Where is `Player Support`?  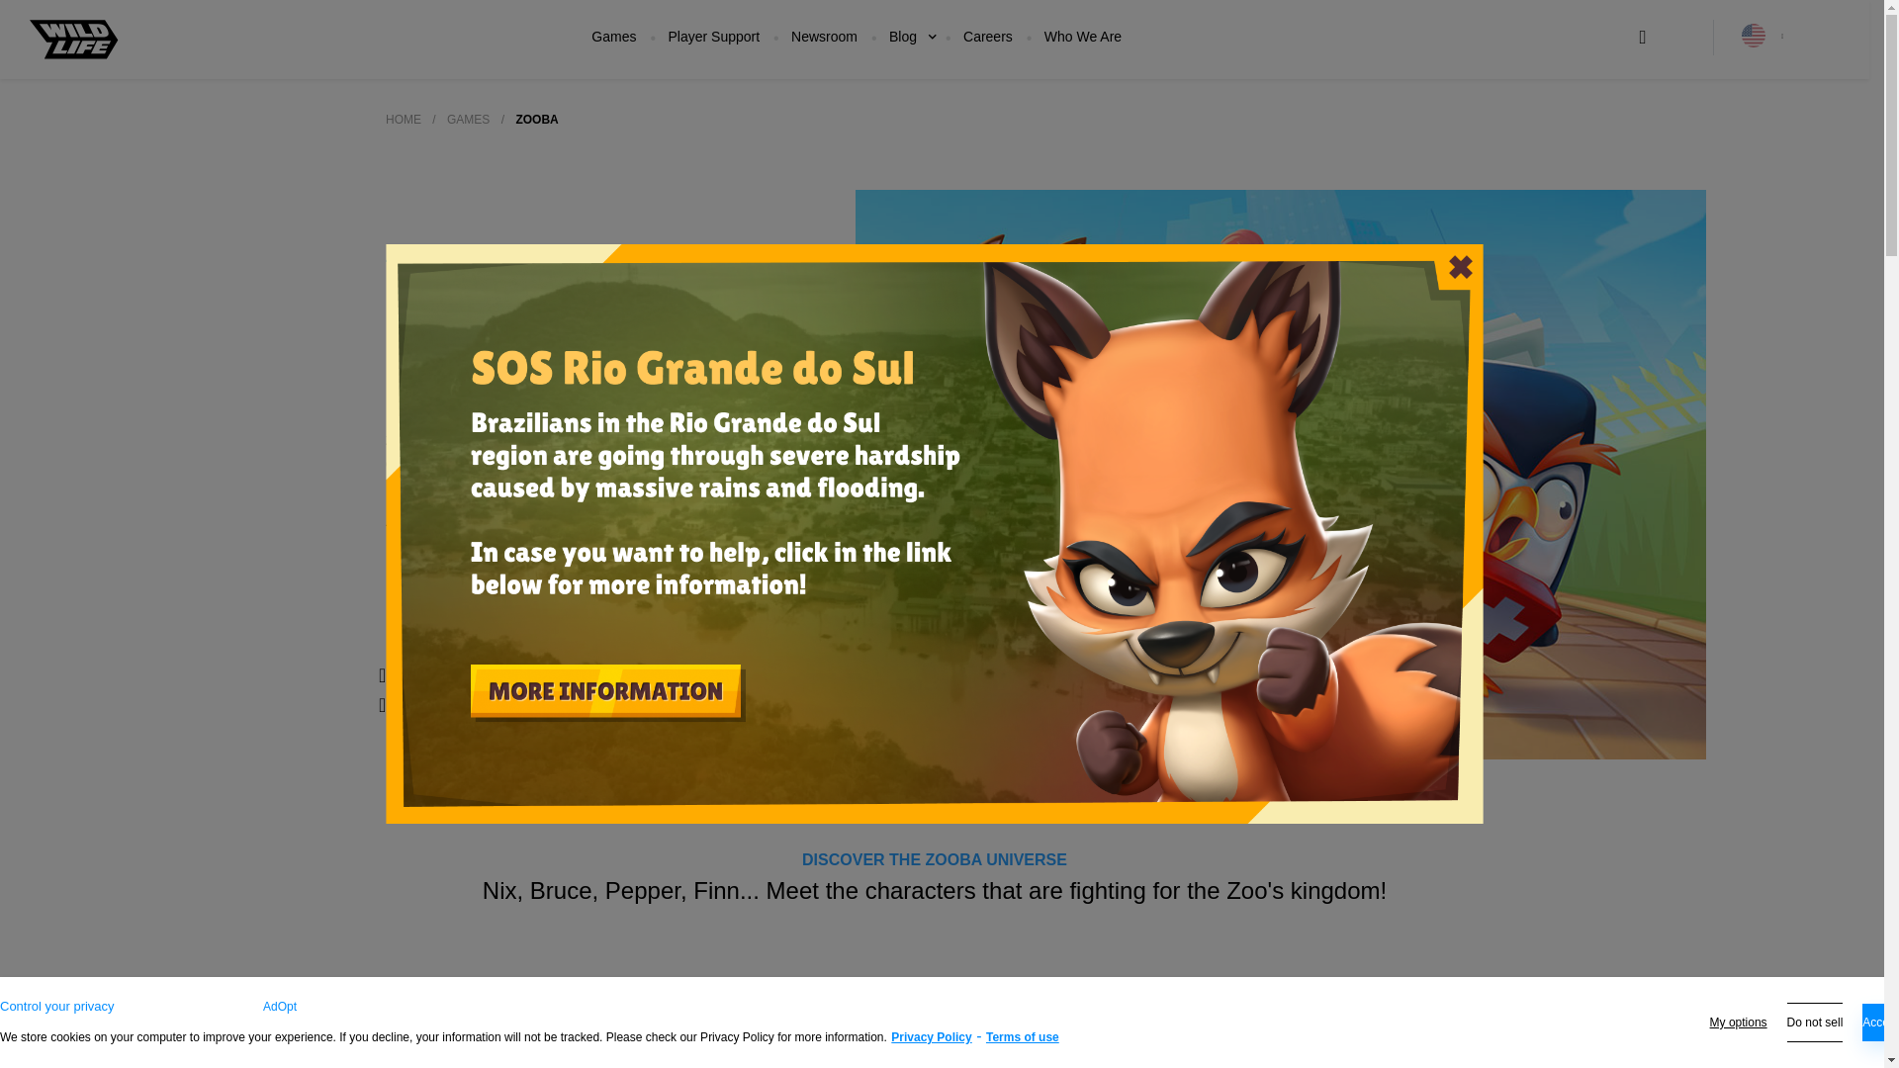
Player Support is located at coordinates (714, 37).